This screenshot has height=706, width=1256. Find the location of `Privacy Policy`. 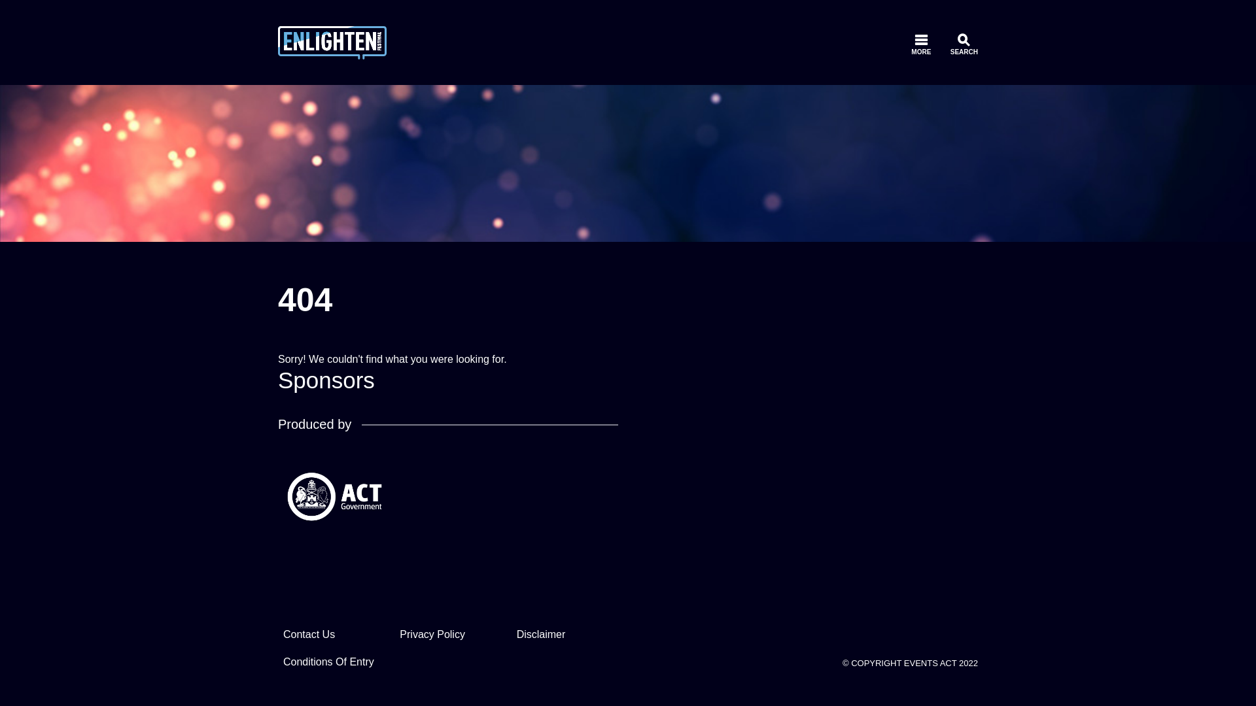

Privacy Policy is located at coordinates (432, 634).